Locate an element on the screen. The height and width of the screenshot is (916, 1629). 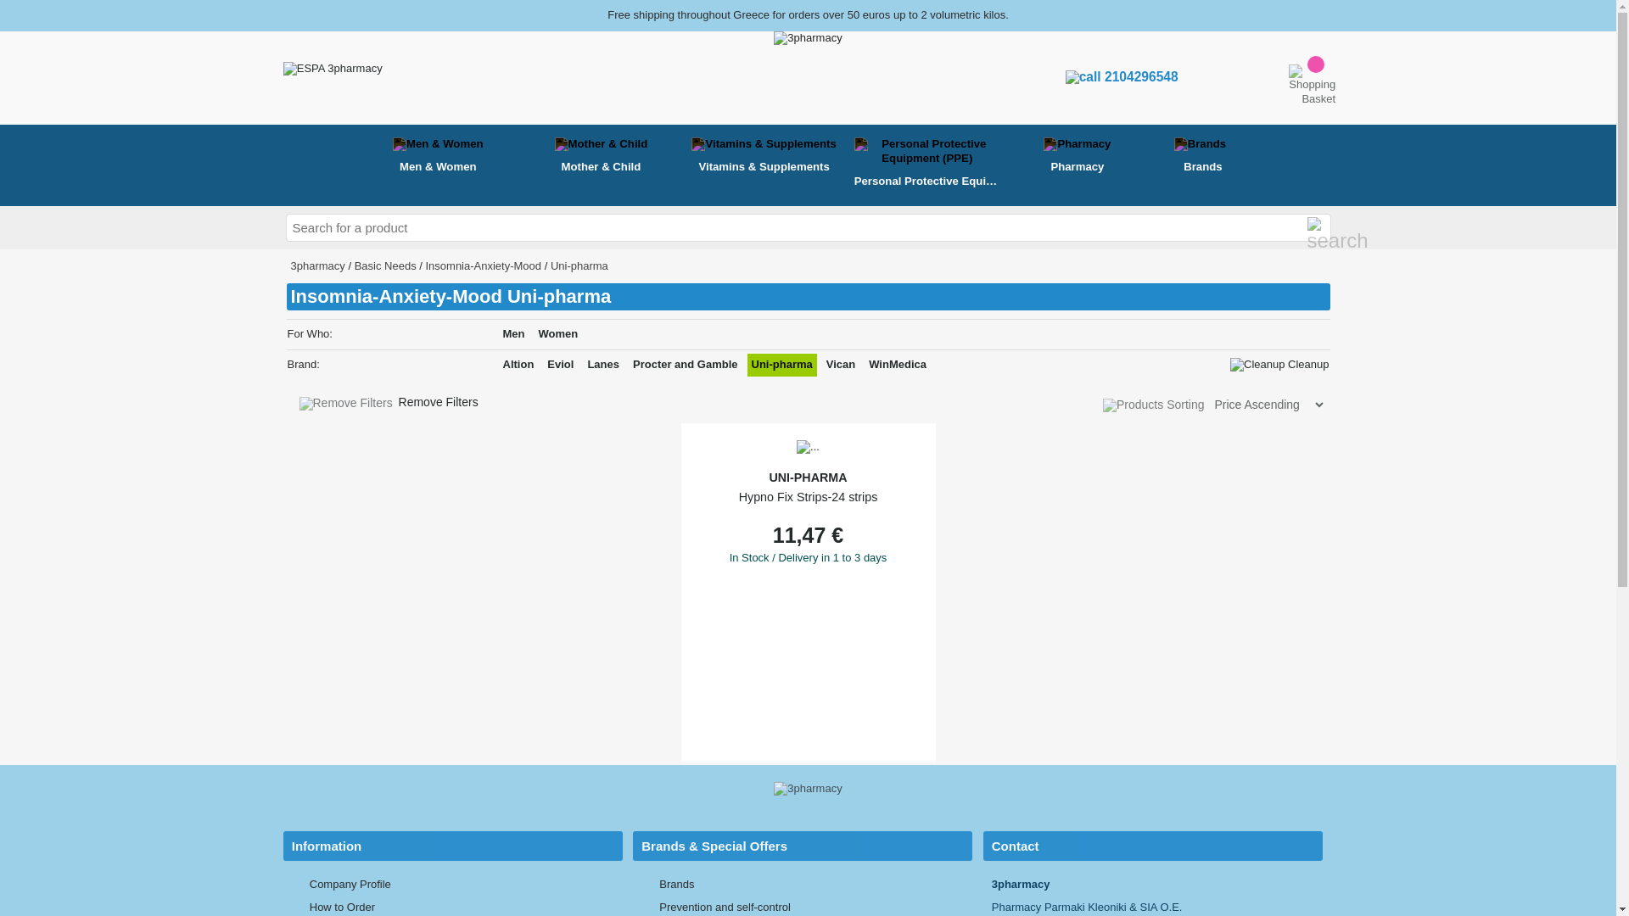
Pharmacy is located at coordinates (1077, 157).